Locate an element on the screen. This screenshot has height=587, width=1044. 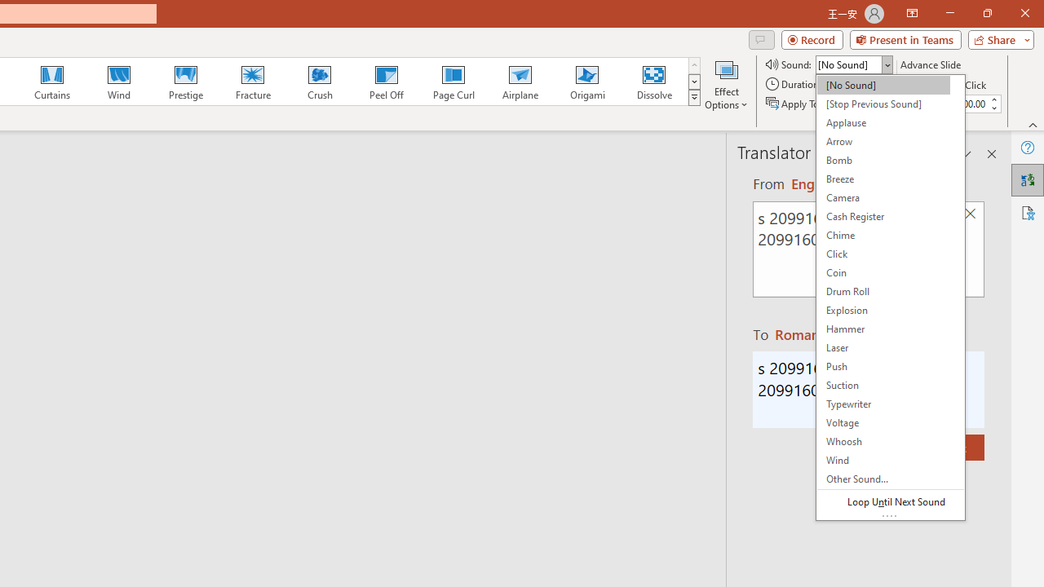
Airplane is located at coordinates (520, 82).